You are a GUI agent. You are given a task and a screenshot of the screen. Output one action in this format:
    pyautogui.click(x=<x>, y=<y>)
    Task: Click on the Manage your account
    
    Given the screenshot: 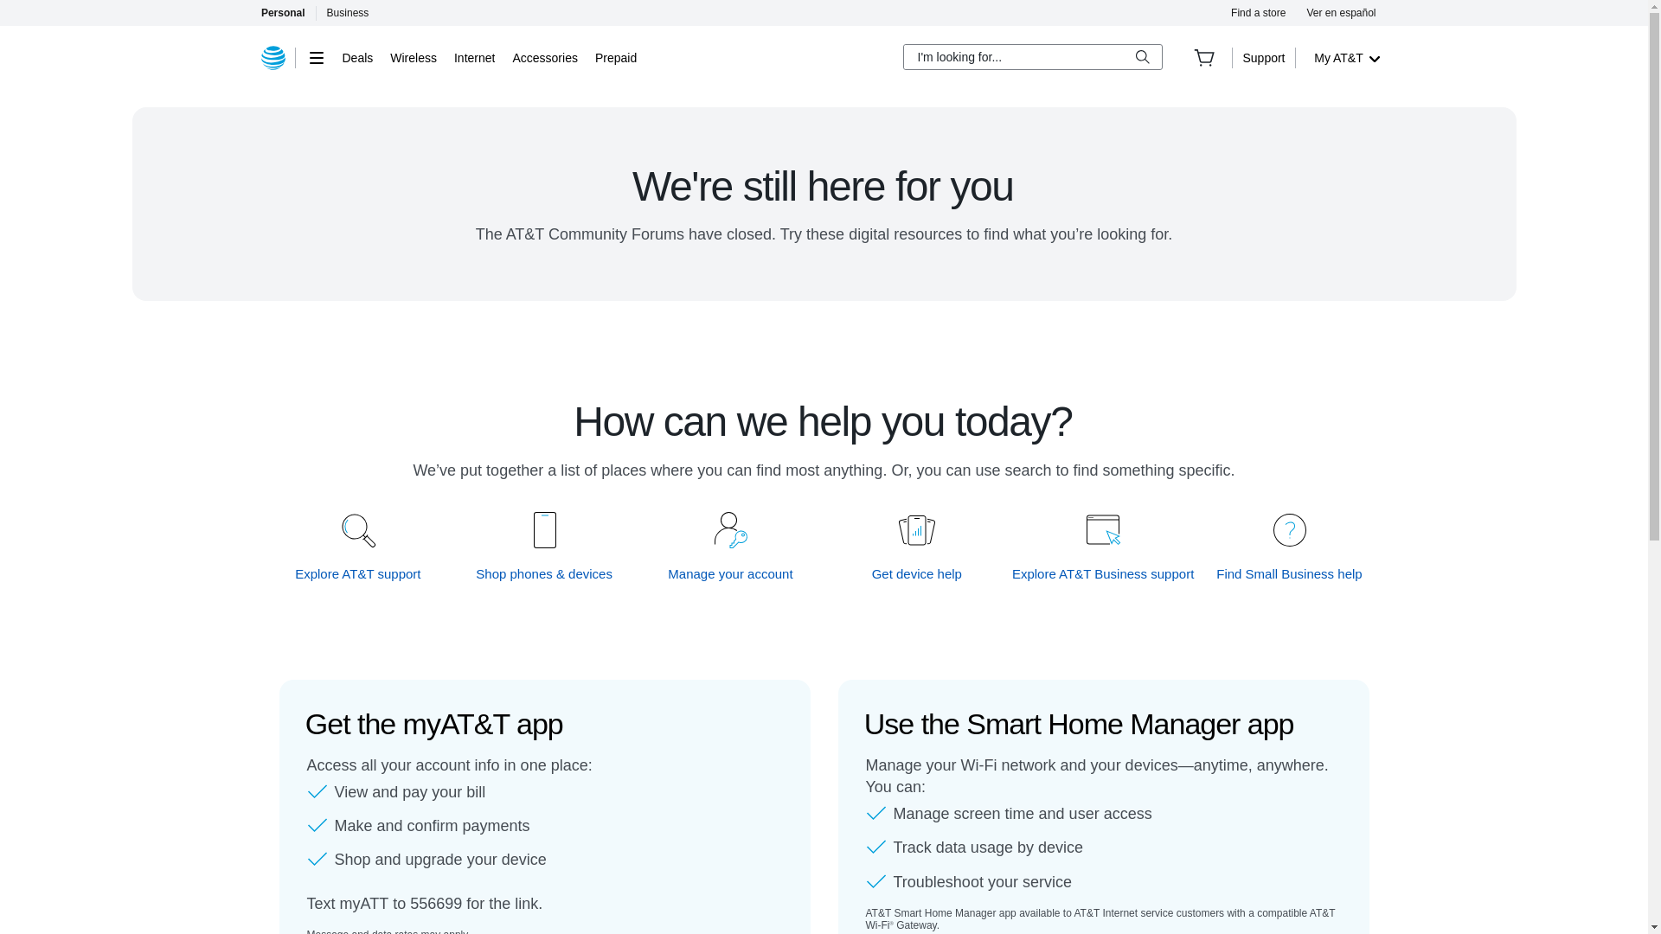 What is the action you would take?
    pyautogui.click(x=731, y=573)
    